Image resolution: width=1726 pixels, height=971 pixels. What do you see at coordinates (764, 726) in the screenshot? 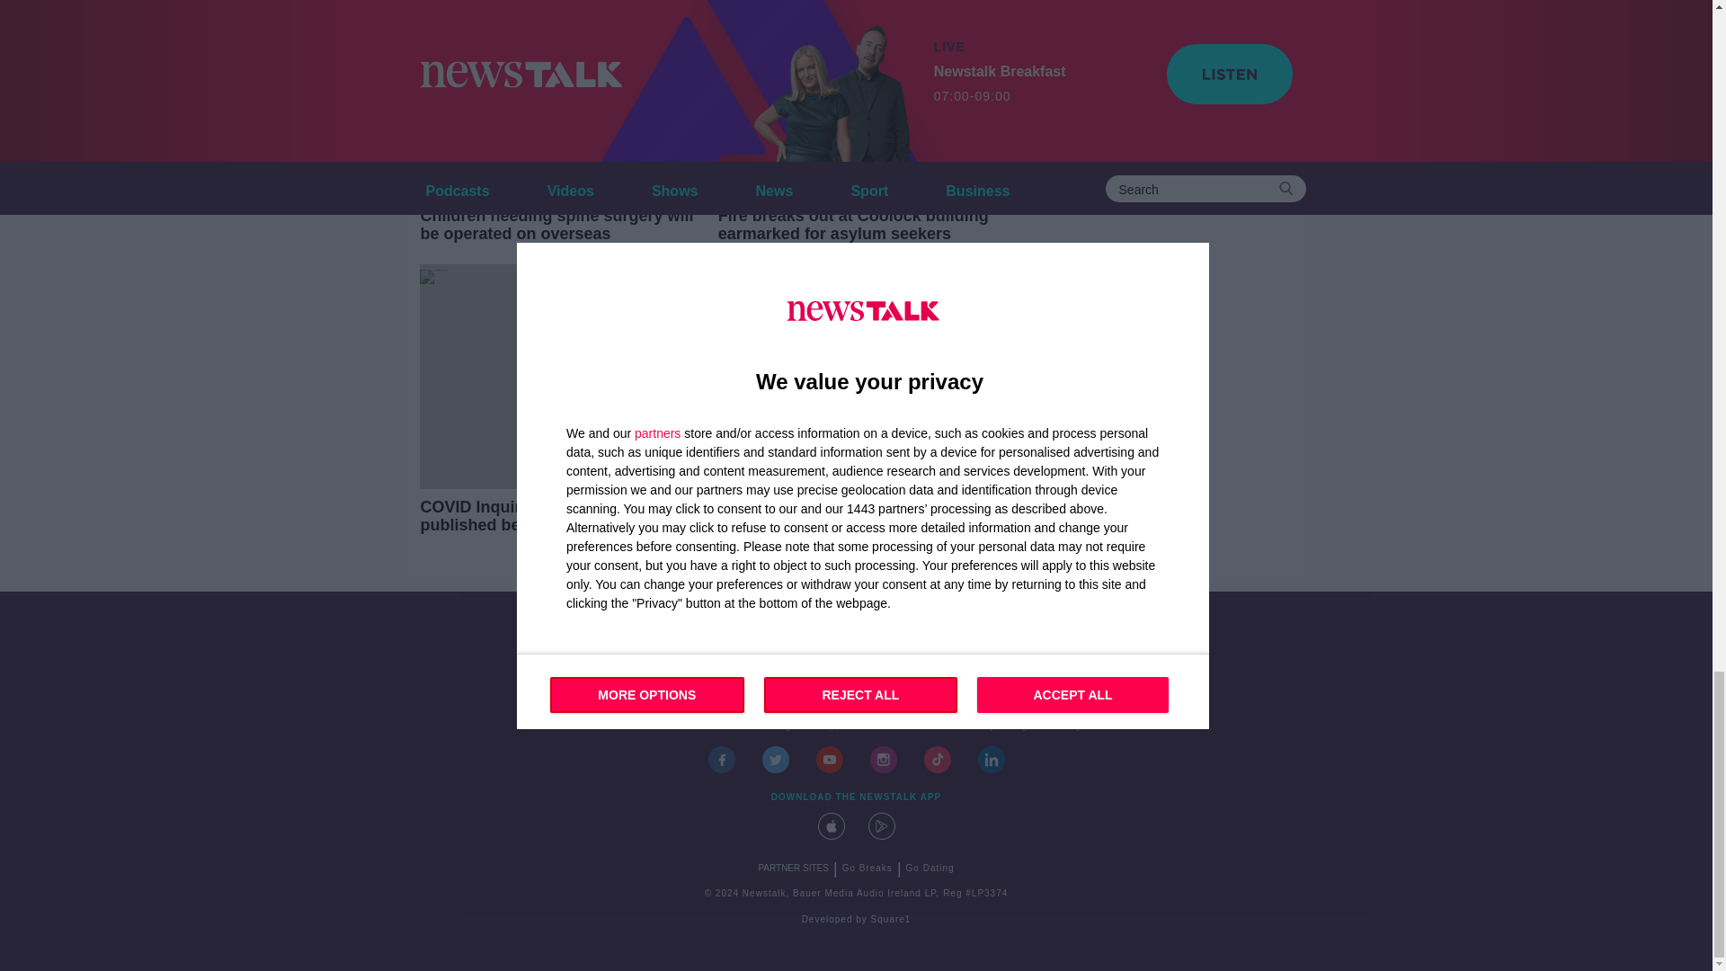
I see `advertising` at bounding box center [764, 726].